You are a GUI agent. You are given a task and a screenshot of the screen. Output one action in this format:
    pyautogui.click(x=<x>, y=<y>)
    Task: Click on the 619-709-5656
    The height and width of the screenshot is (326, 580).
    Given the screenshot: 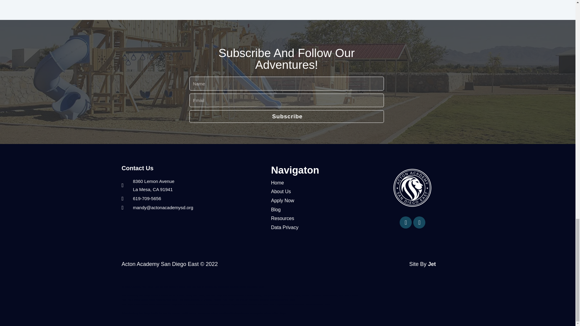 What is the action you would take?
    pyautogui.click(x=193, y=198)
    